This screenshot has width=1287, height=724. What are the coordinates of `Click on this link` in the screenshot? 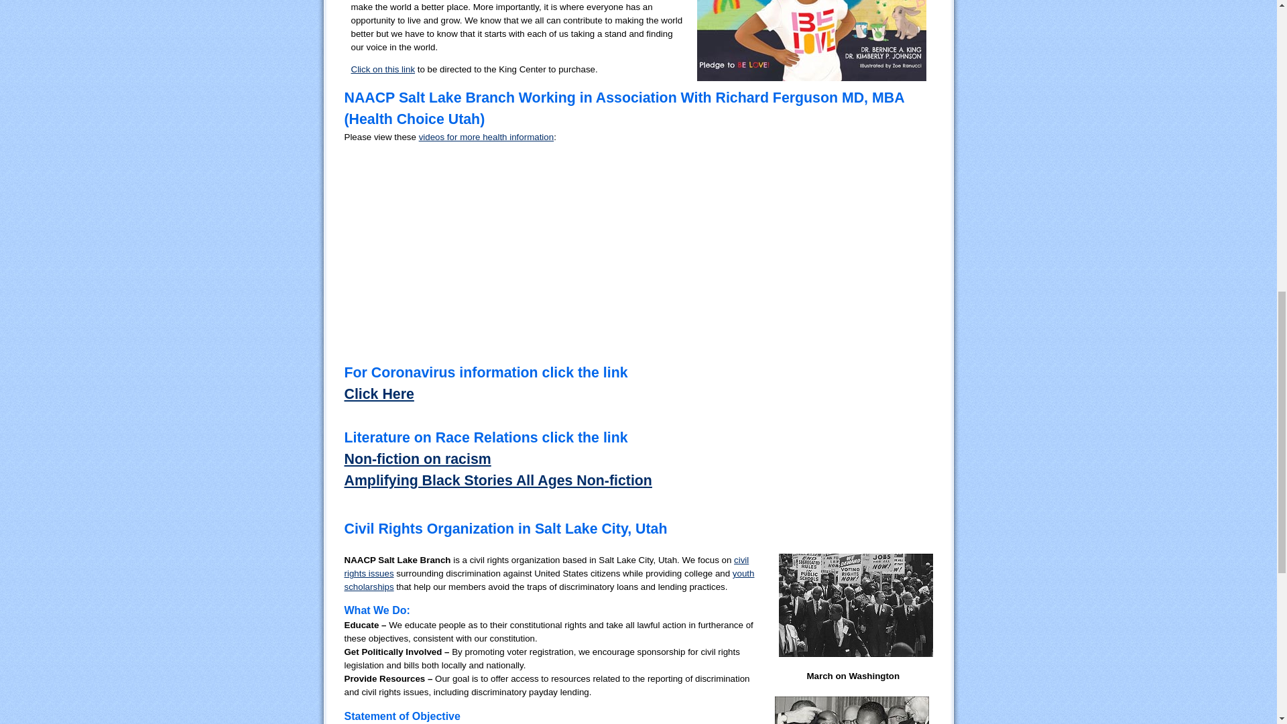 It's located at (383, 70).